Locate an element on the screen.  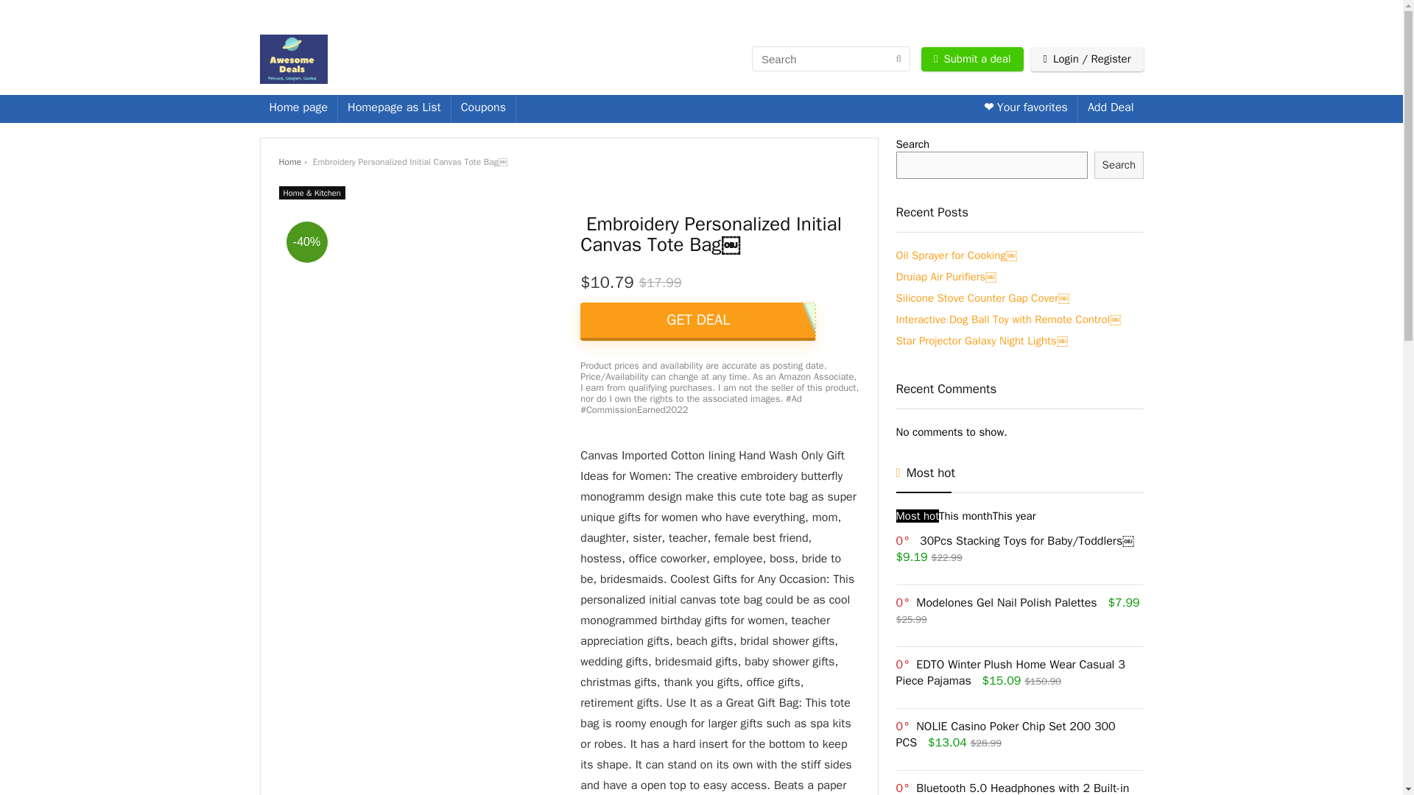
Home page is located at coordinates (298, 109).